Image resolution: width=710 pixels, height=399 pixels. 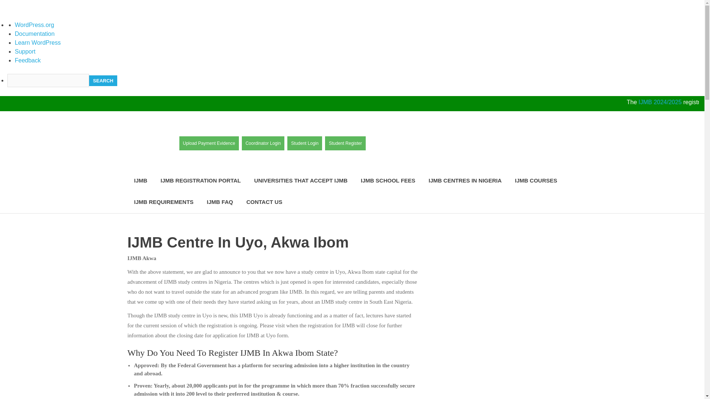 What do you see at coordinates (264, 202) in the screenshot?
I see `CONTACT US` at bounding box center [264, 202].